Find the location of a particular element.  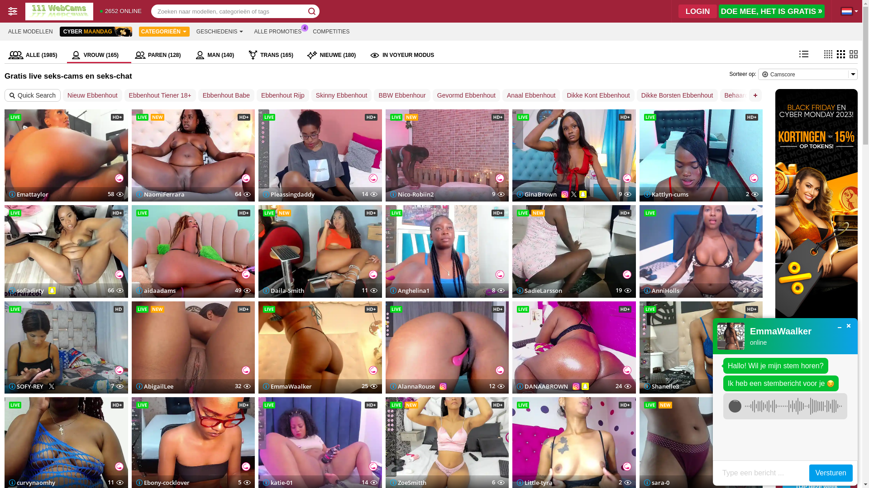

Shanelle3 is located at coordinates (661, 386).